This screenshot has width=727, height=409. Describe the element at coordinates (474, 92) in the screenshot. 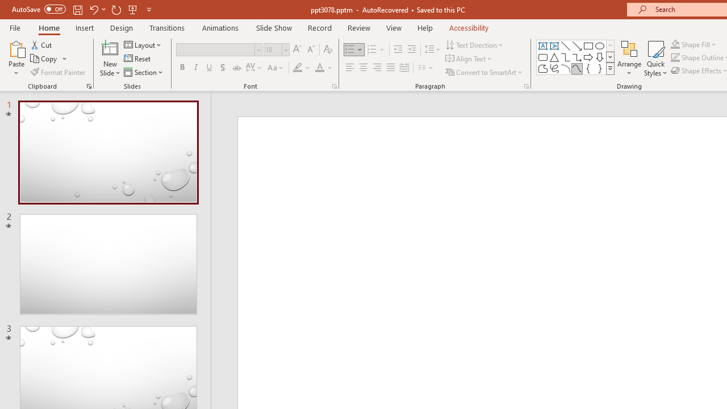

I see `Greeting Line...` at that location.